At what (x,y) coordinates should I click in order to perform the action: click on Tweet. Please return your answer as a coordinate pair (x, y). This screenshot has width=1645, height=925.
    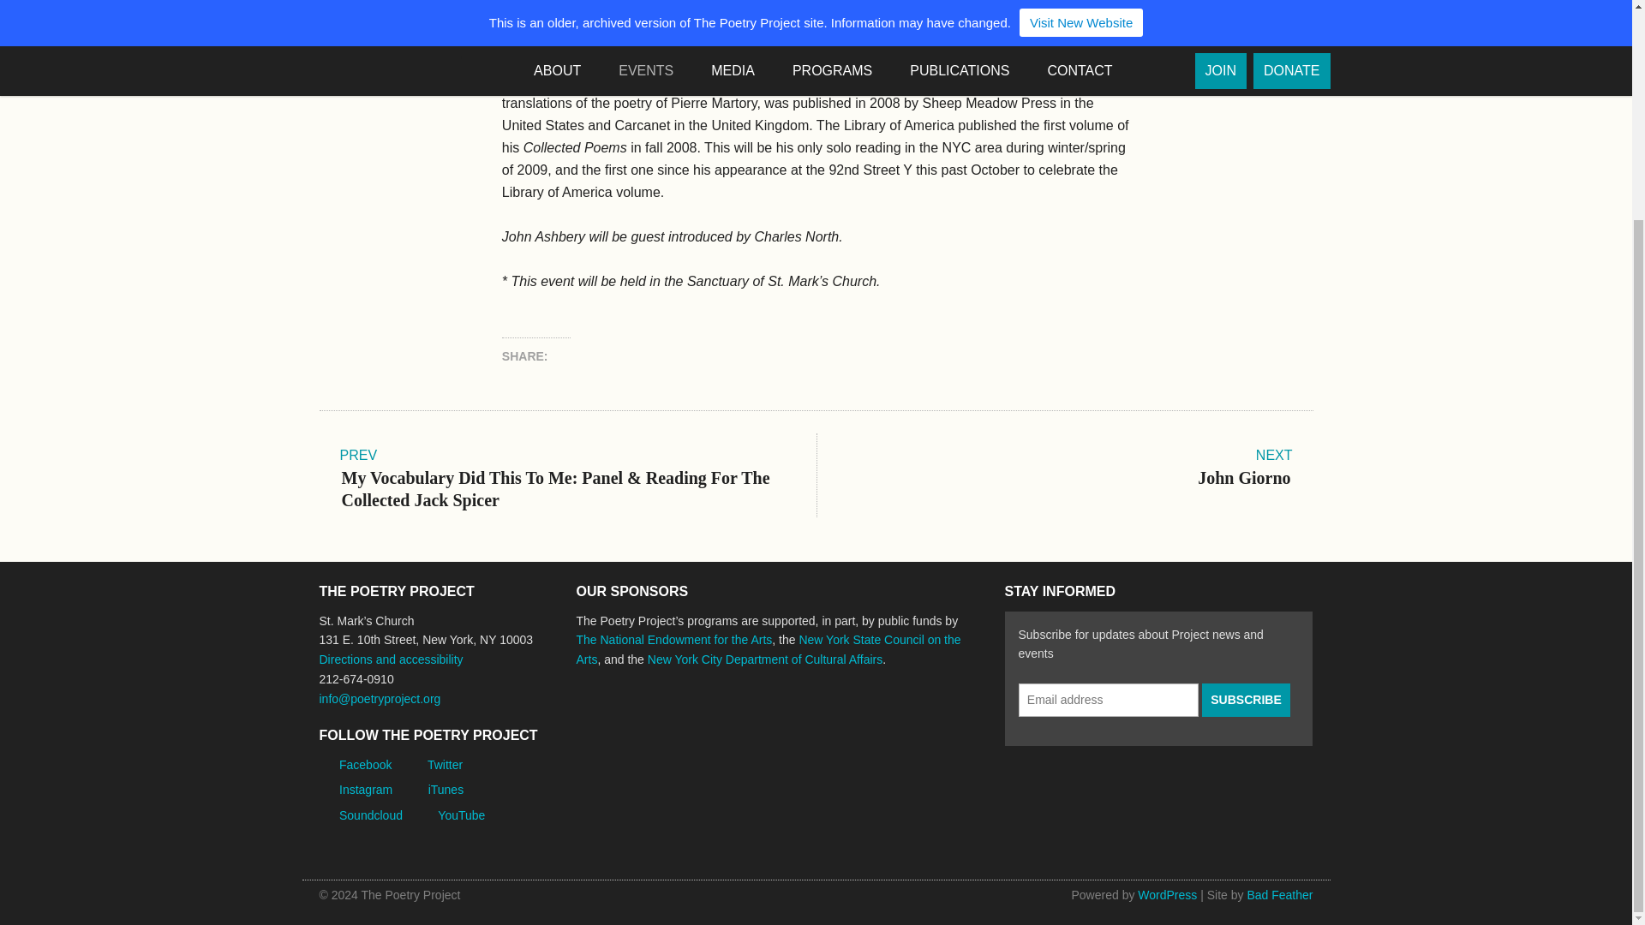
    Looking at the image, I should click on (668, 356).